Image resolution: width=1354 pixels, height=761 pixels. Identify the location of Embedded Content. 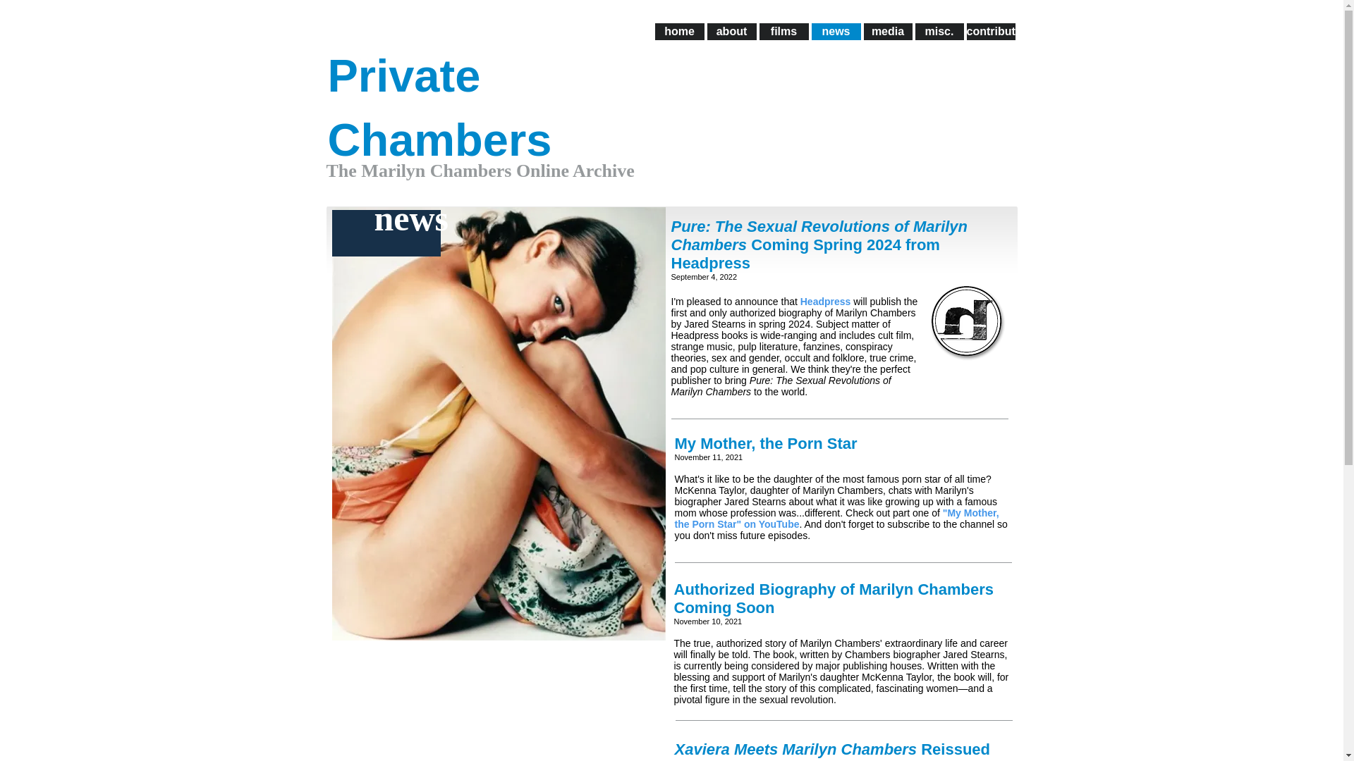
(922, 68).